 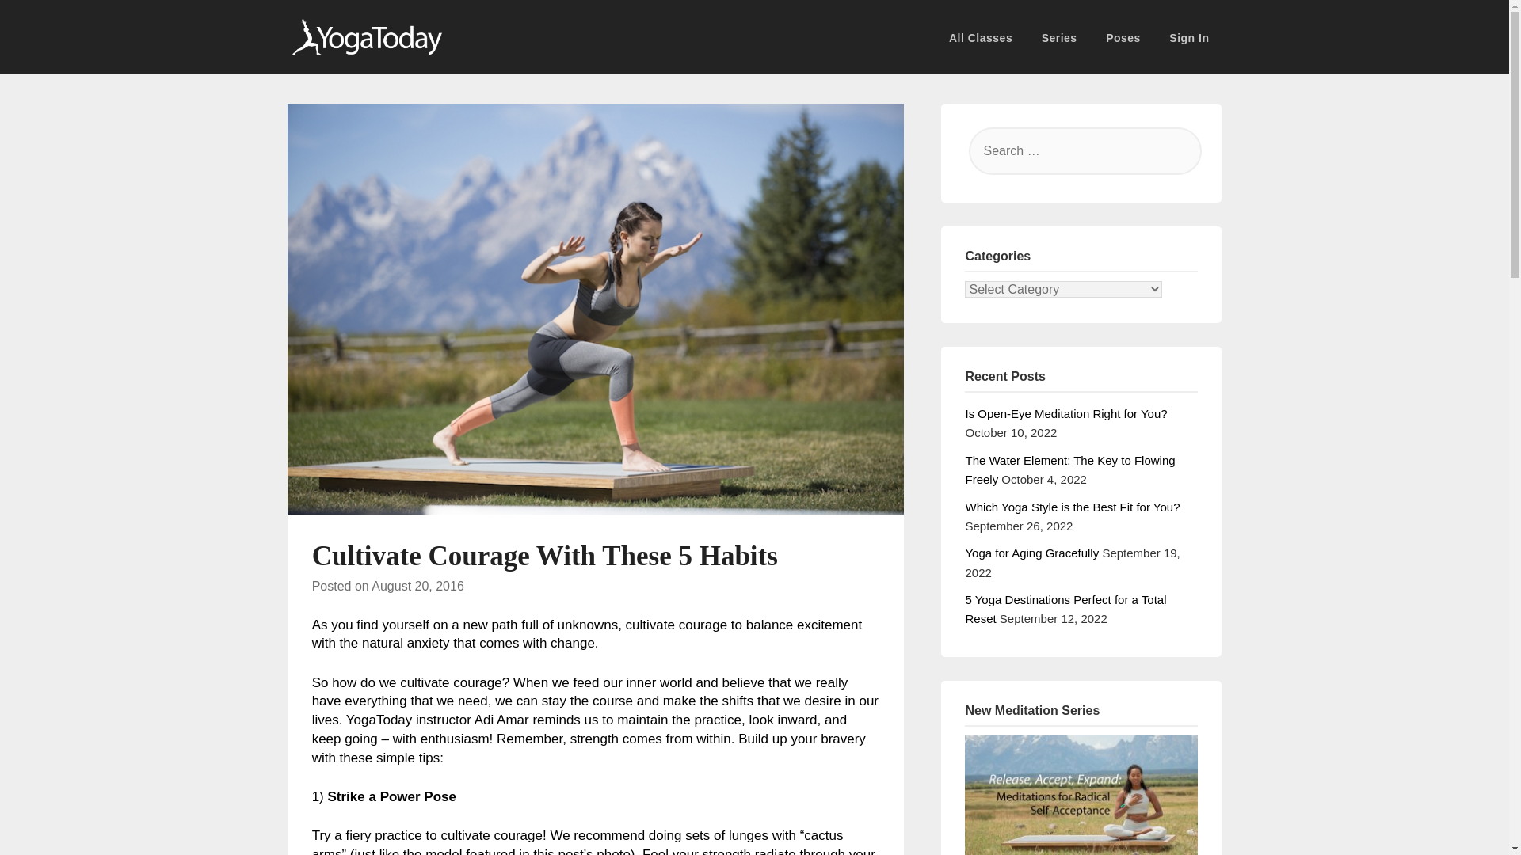 I want to click on Poses, so click(x=1123, y=38).